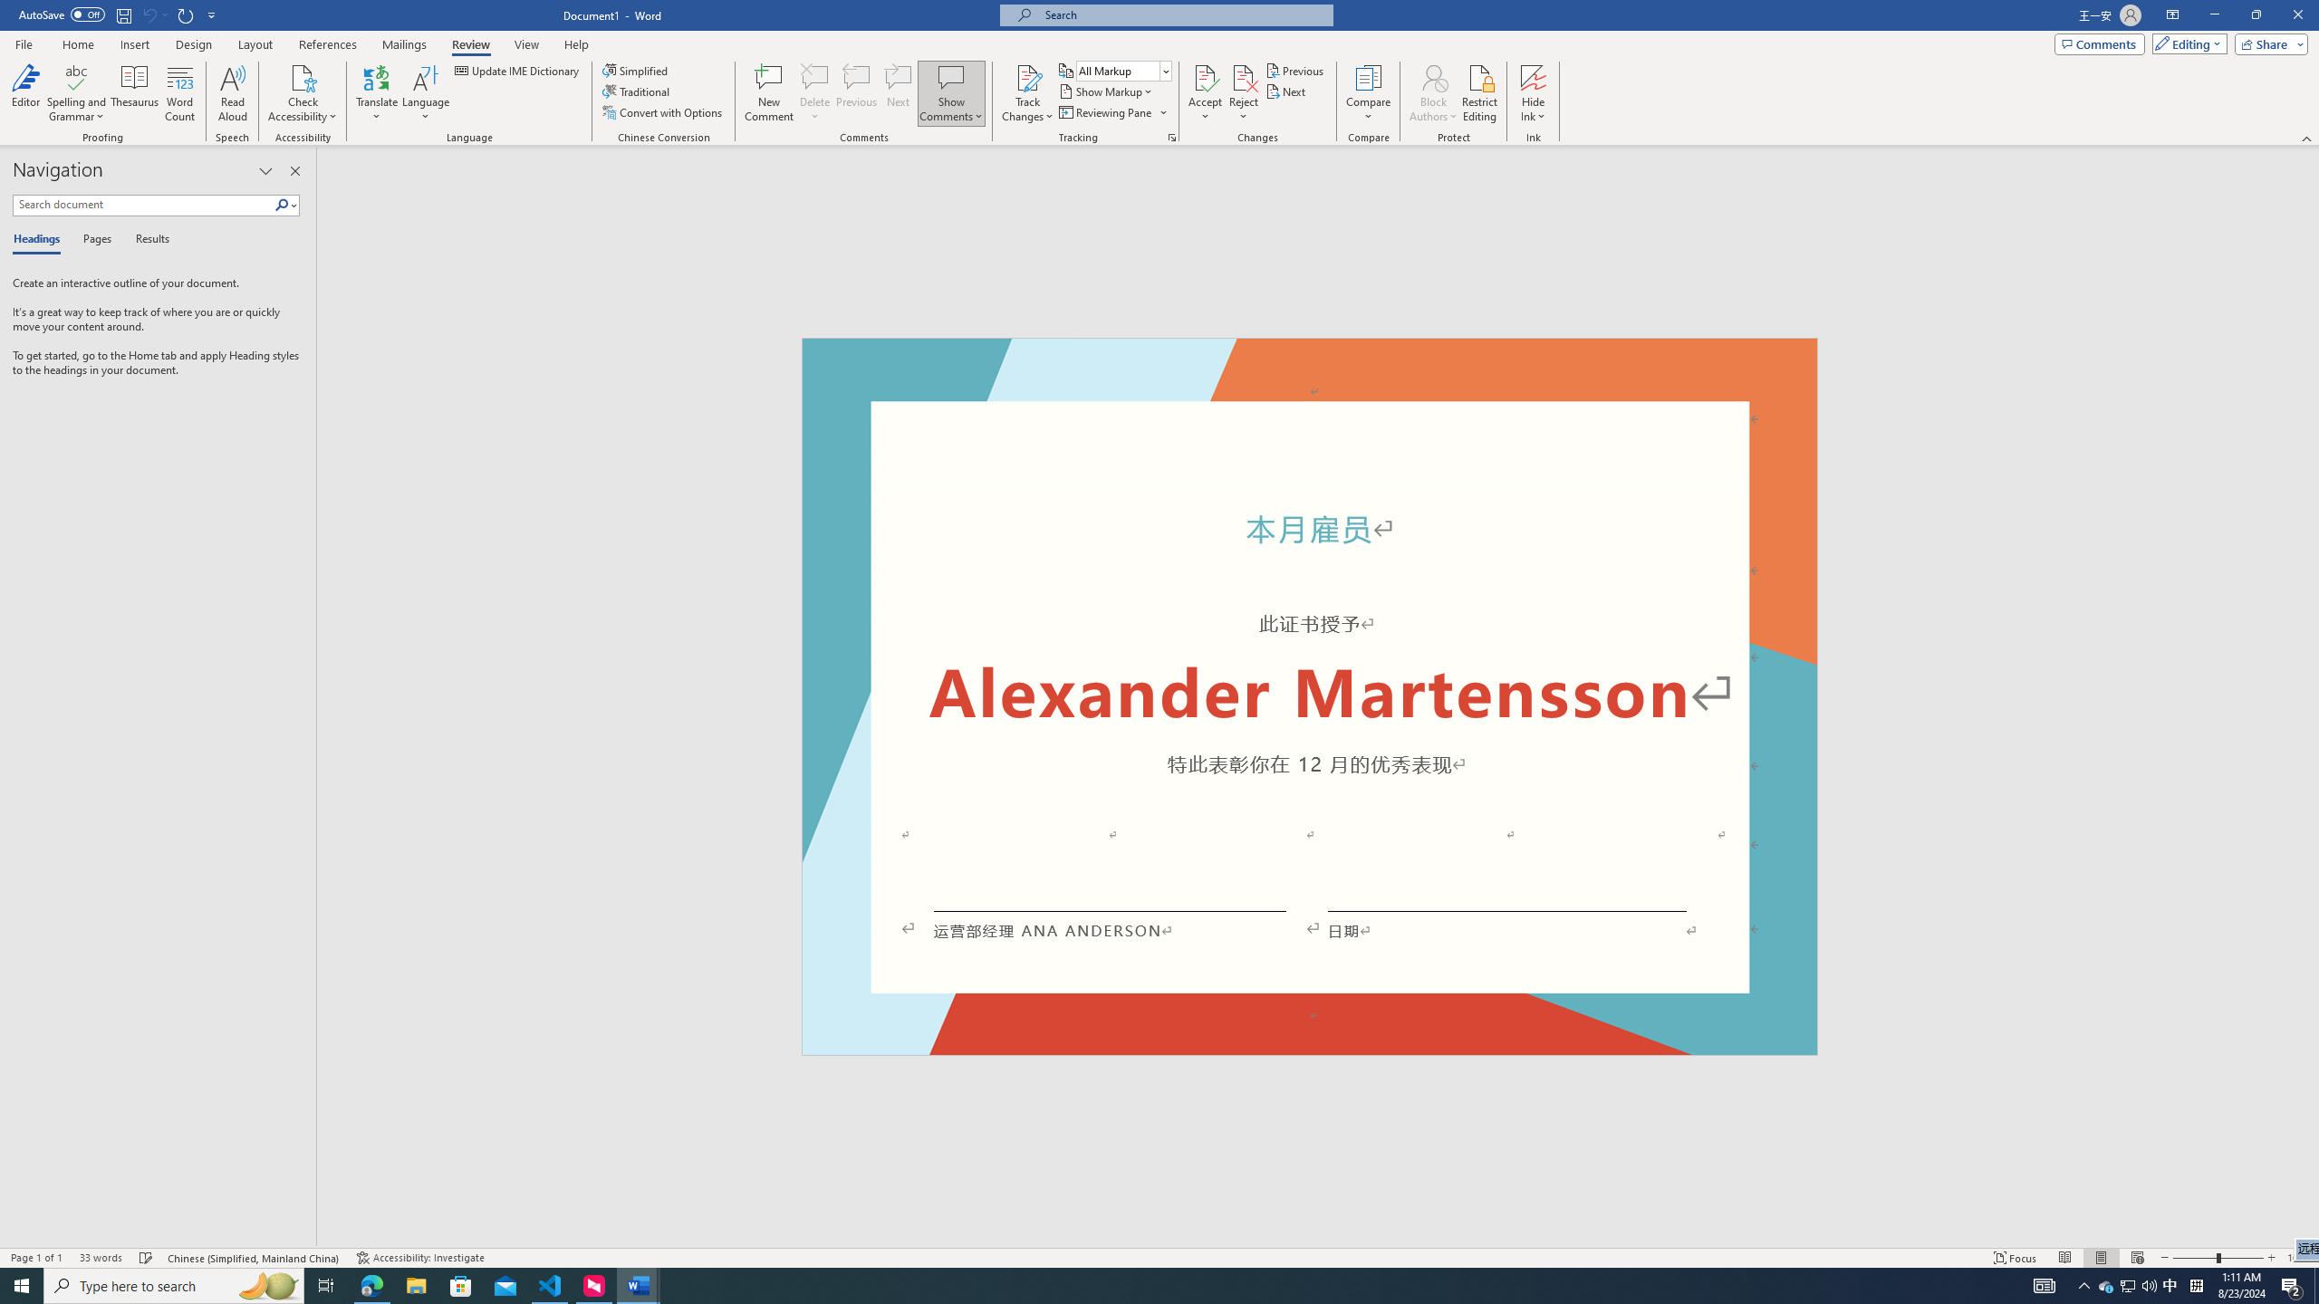 This screenshot has height=1304, width=2319. What do you see at coordinates (1123, 71) in the screenshot?
I see `Display for Review` at bounding box center [1123, 71].